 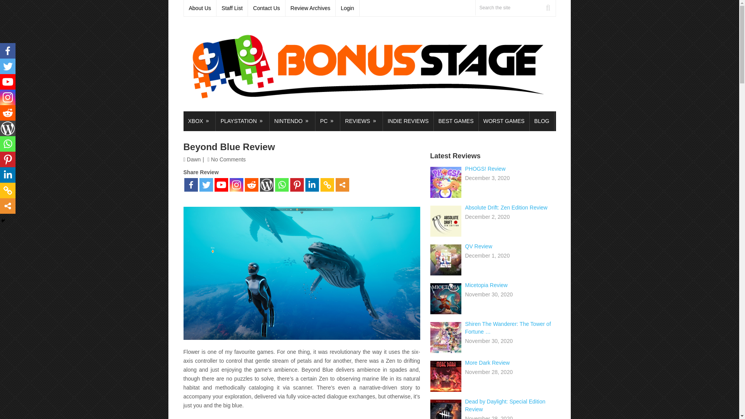 I want to click on Contact Us, so click(x=267, y=8).